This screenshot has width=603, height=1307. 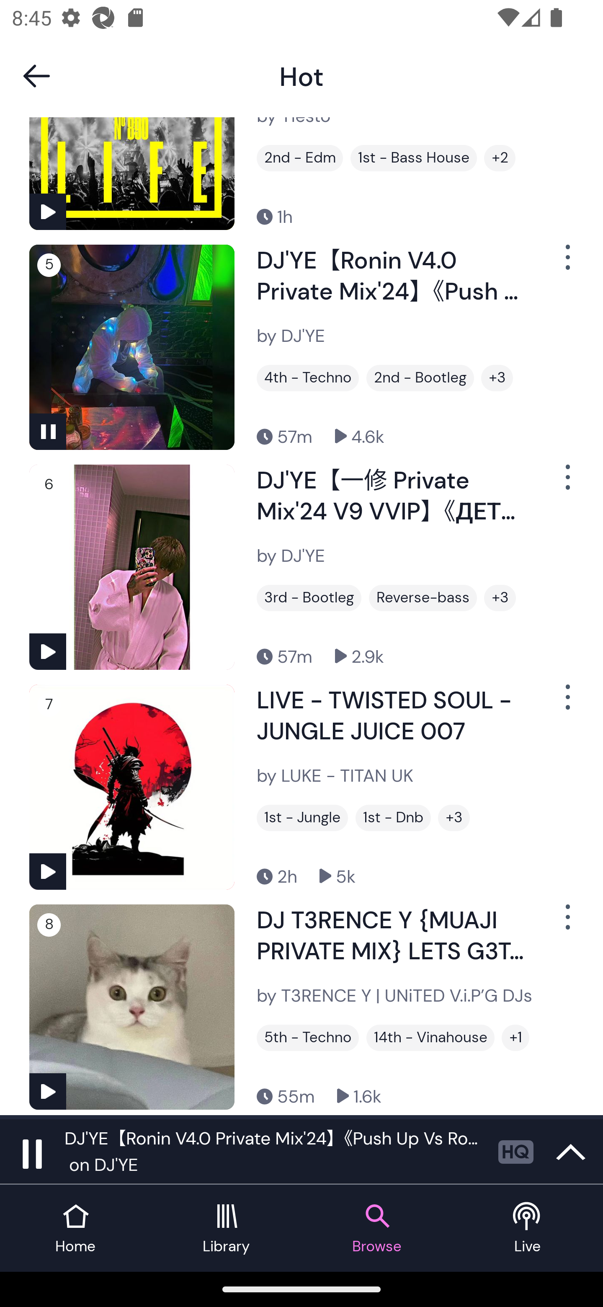 What do you see at coordinates (307, 377) in the screenshot?
I see `4th - Techno` at bounding box center [307, 377].